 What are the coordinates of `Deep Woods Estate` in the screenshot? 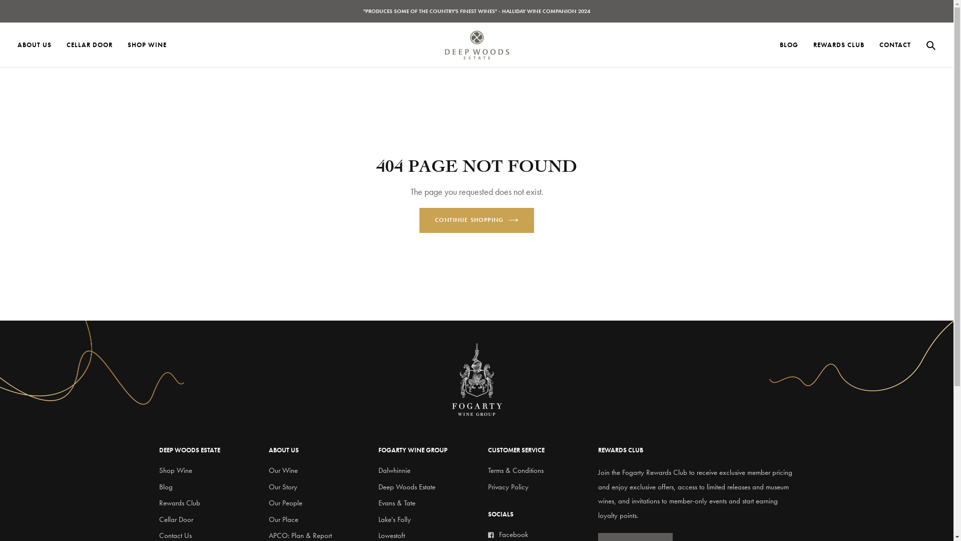 It's located at (407, 487).